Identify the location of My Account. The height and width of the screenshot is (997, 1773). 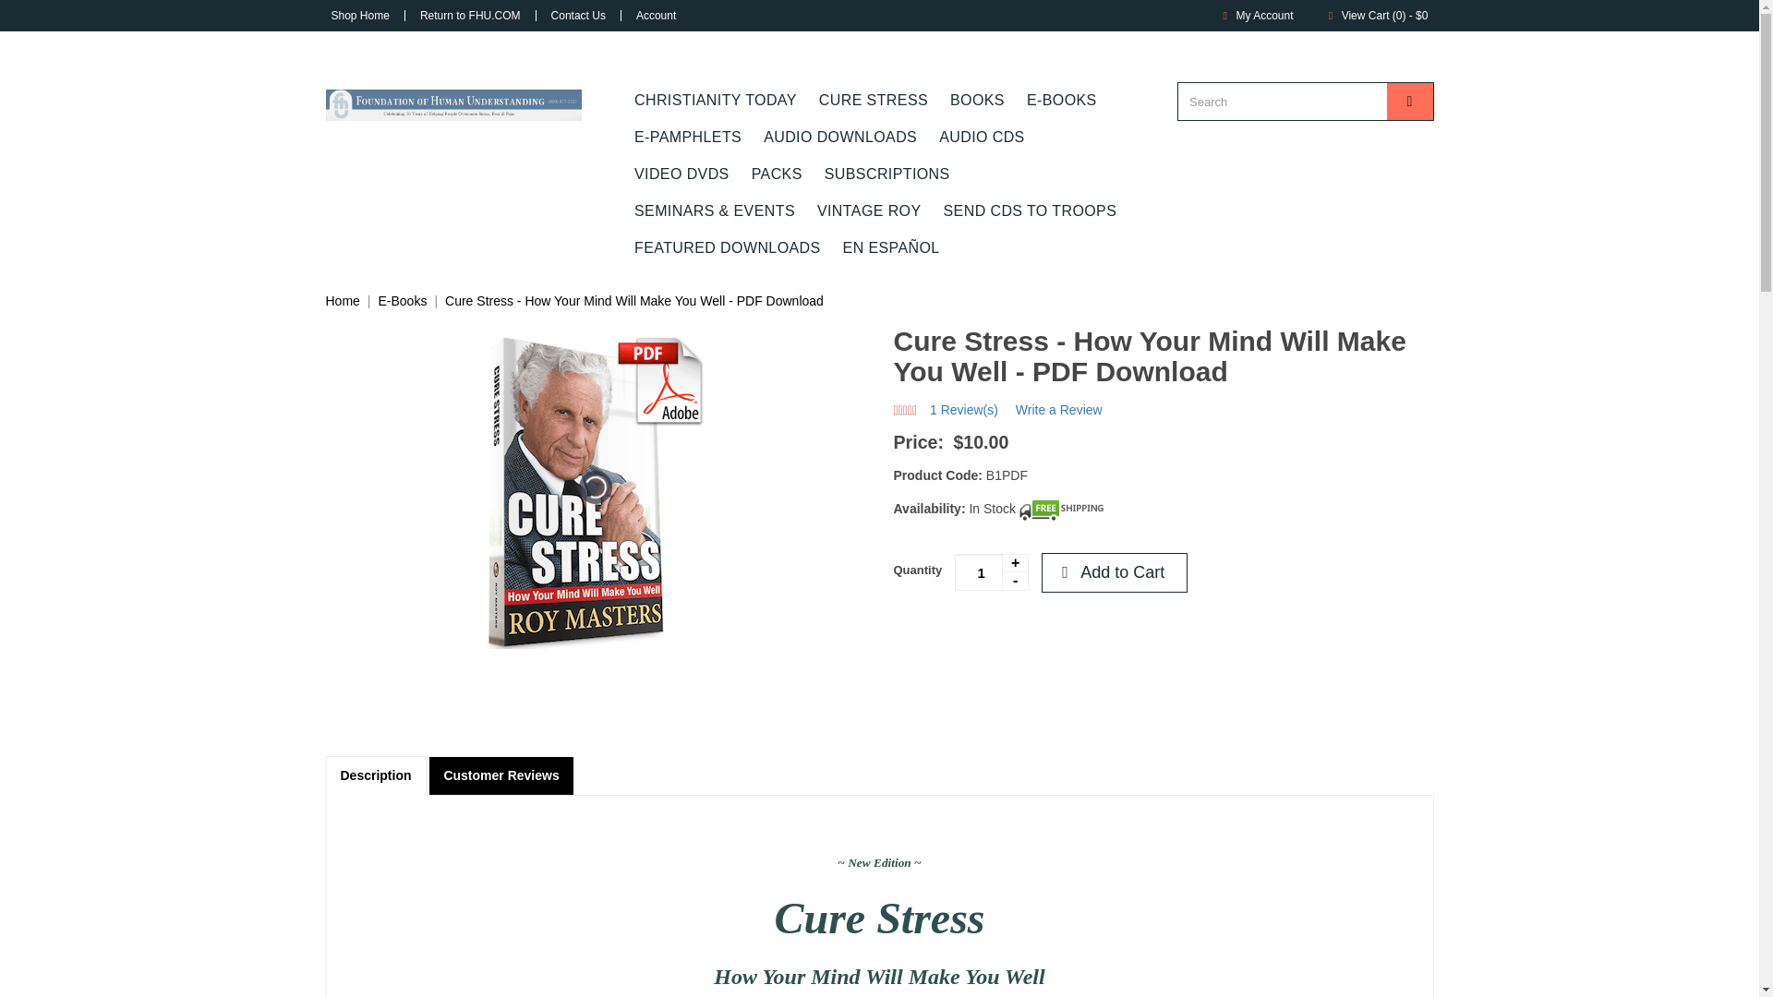
(1254, 15).